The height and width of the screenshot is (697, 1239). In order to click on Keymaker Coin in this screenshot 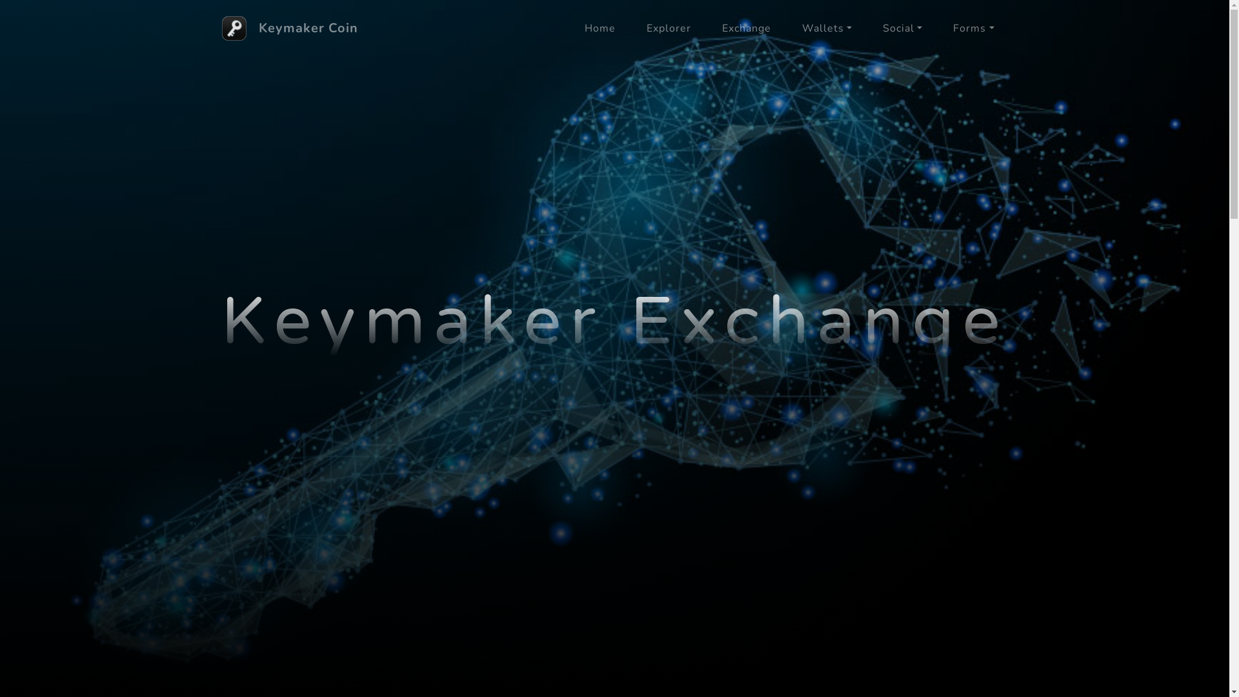, I will do `click(308, 28)`.